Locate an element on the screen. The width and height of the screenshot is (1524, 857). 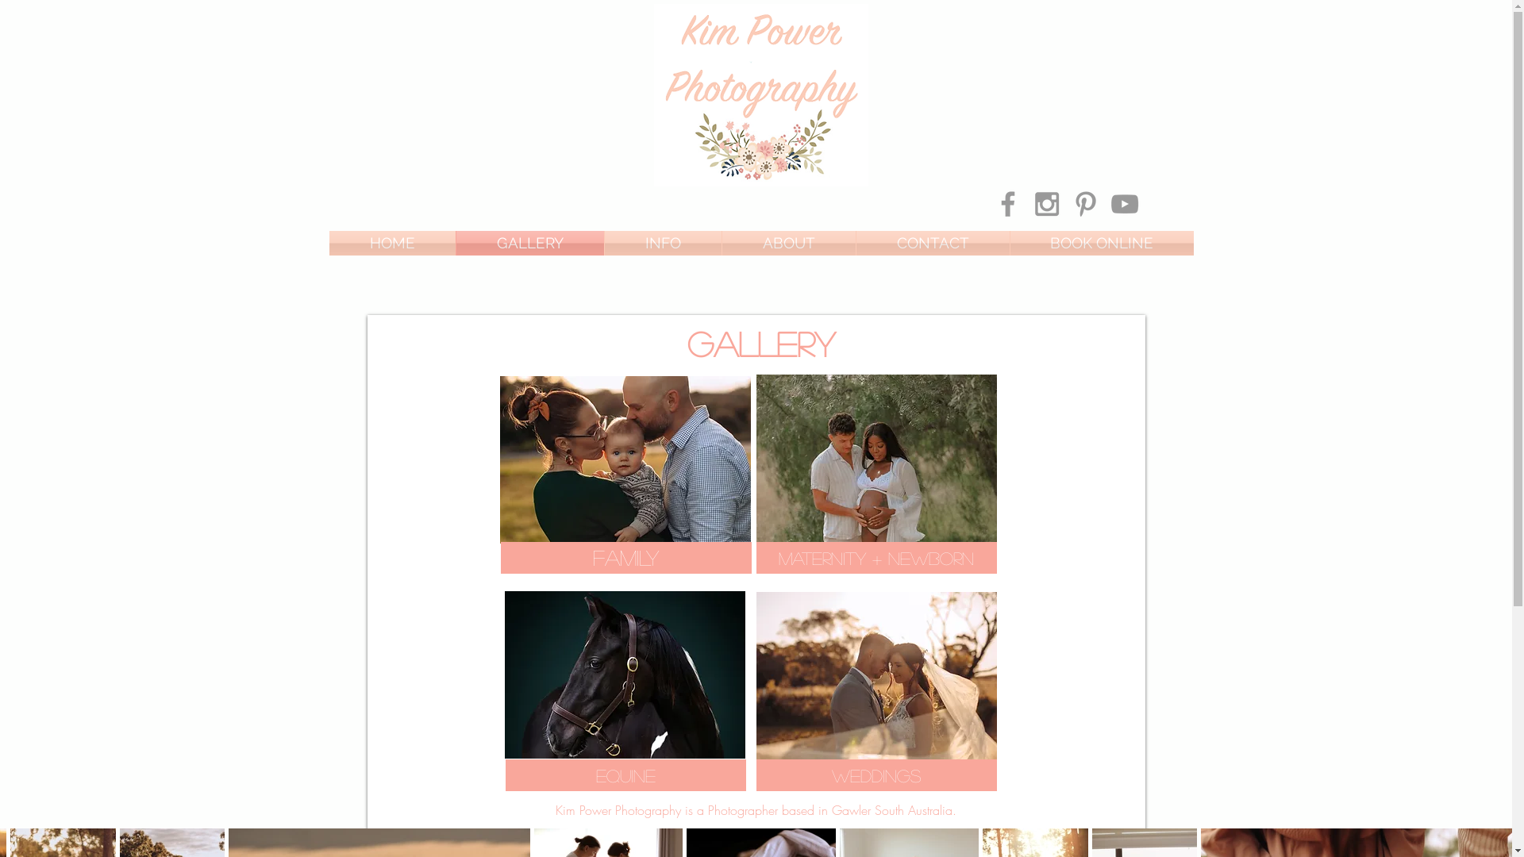
INFO is located at coordinates (664, 243).